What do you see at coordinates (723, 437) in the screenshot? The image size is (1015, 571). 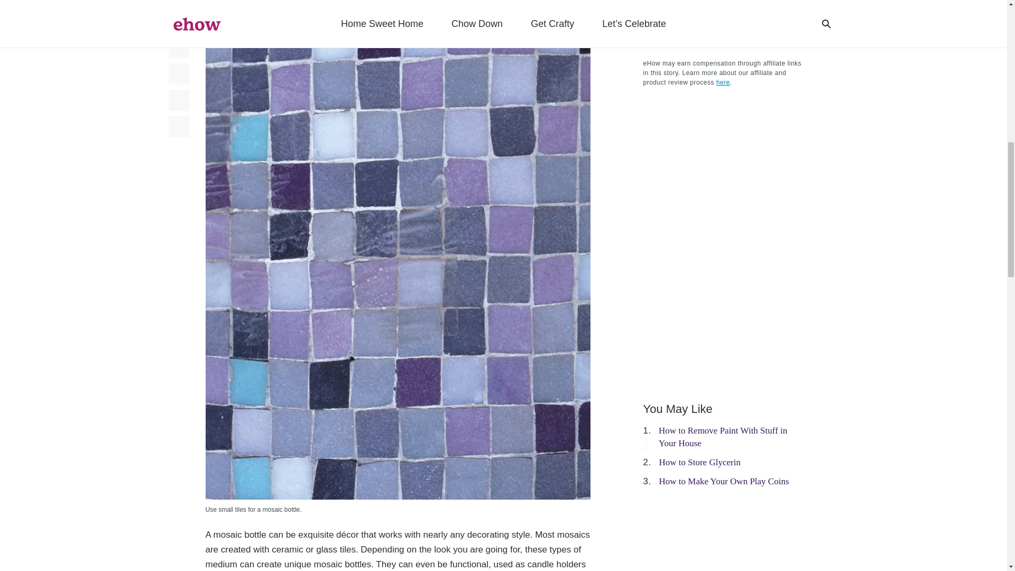 I see `How to Remove Paint With Stuff in Your House` at bounding box center [723, 437].